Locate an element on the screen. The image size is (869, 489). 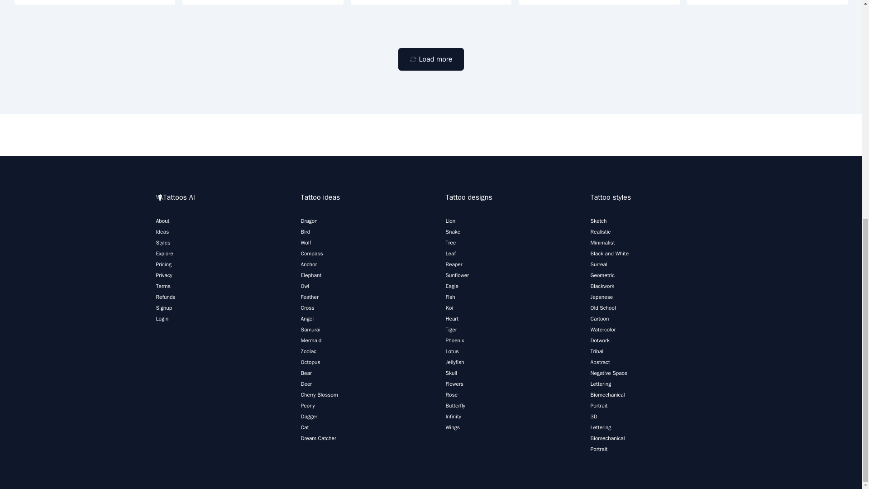
Explore is located at coordinates (164, 254).